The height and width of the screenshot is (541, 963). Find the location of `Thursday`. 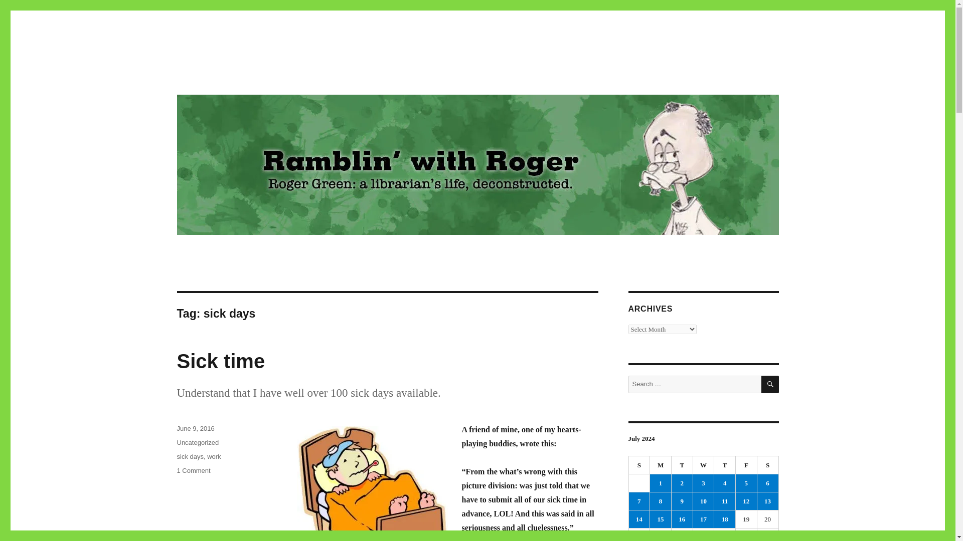

Thursday is located at coordinates (725, 465).